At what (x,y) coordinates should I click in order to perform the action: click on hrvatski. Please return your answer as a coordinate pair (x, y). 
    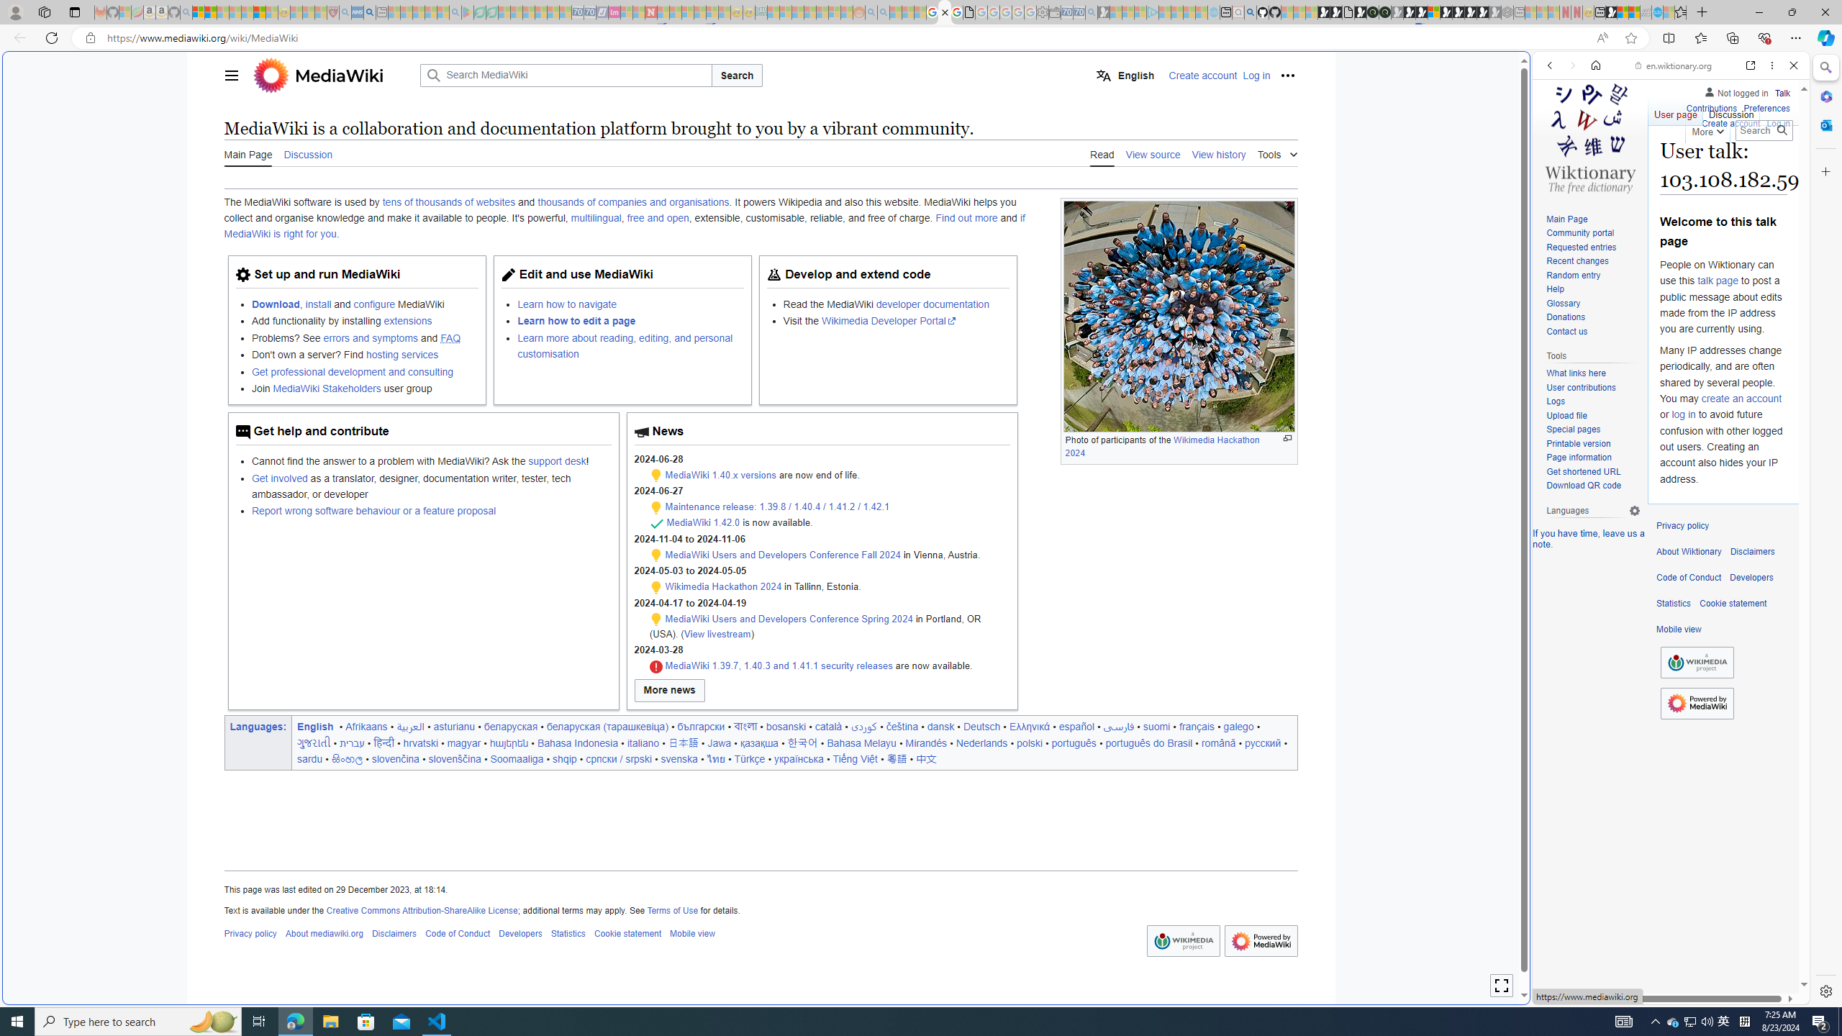
    Looking at the image, I should click on (420, 742).